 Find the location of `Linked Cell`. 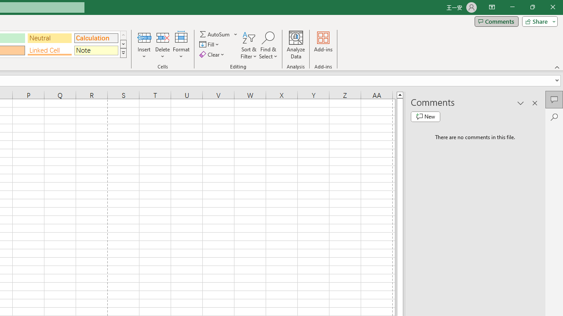

Linked Cell is located at coordinates (50, 50).